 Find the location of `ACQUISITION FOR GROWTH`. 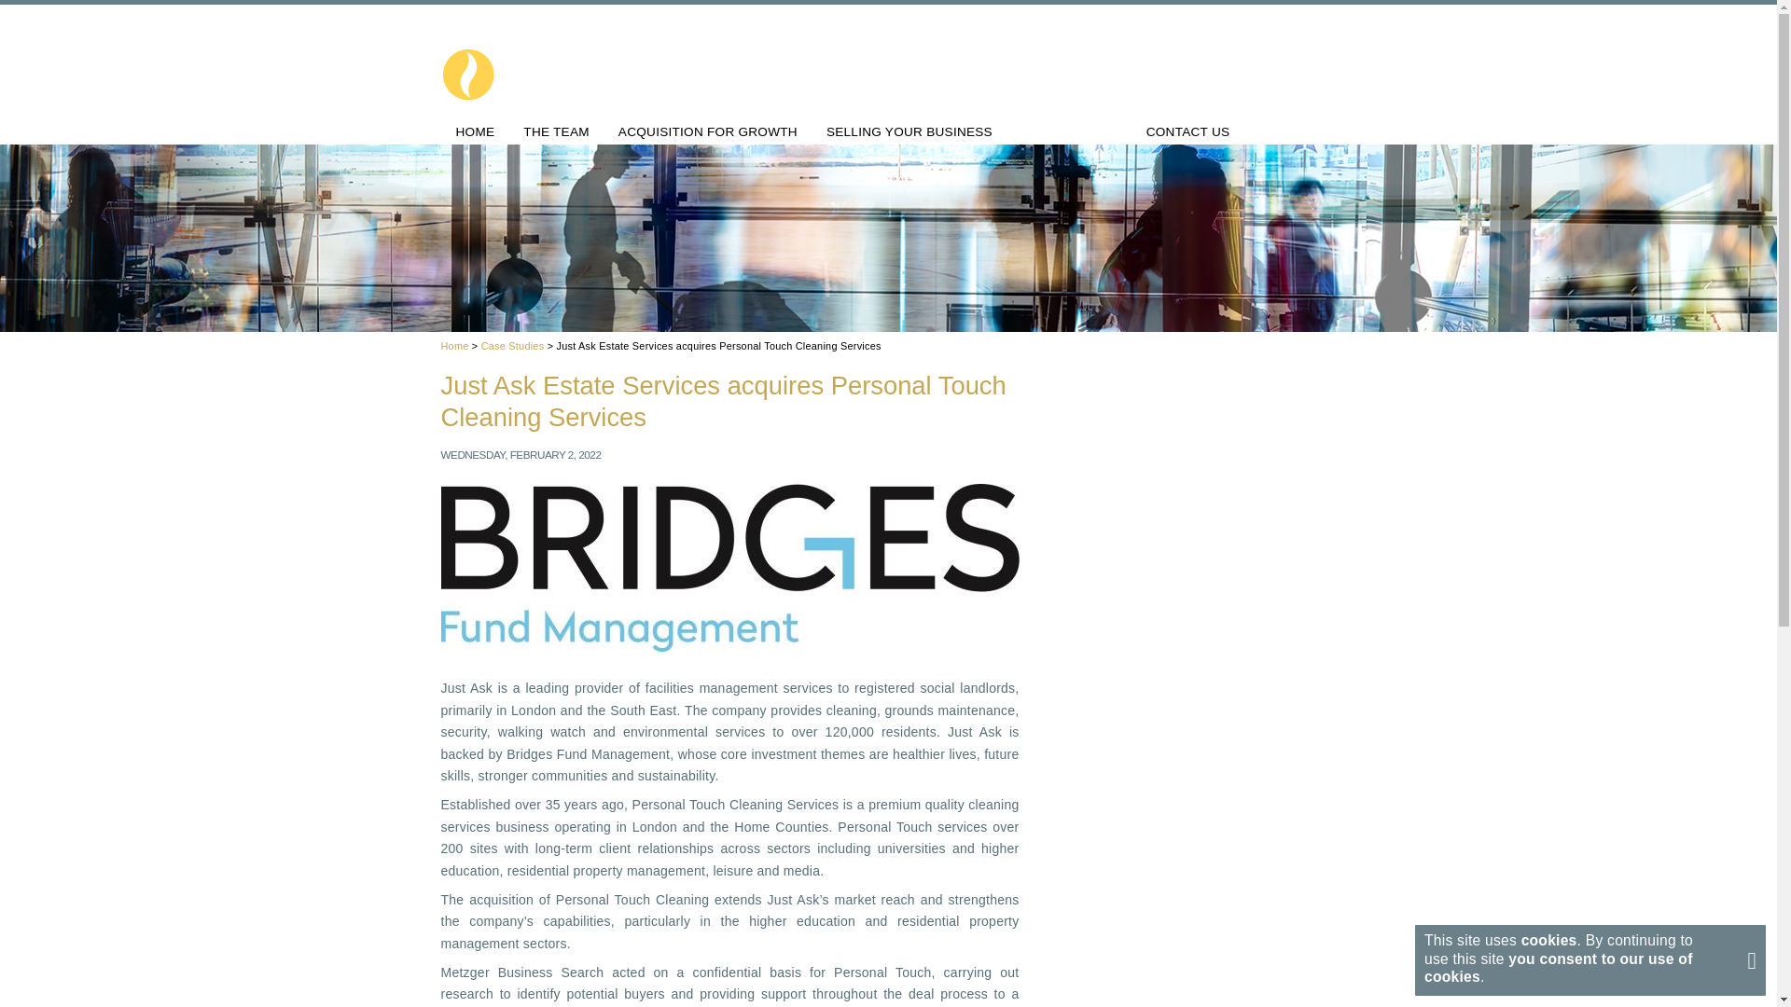

ACQUISITION FOR GROWTH is located at coordinates (707, 132).